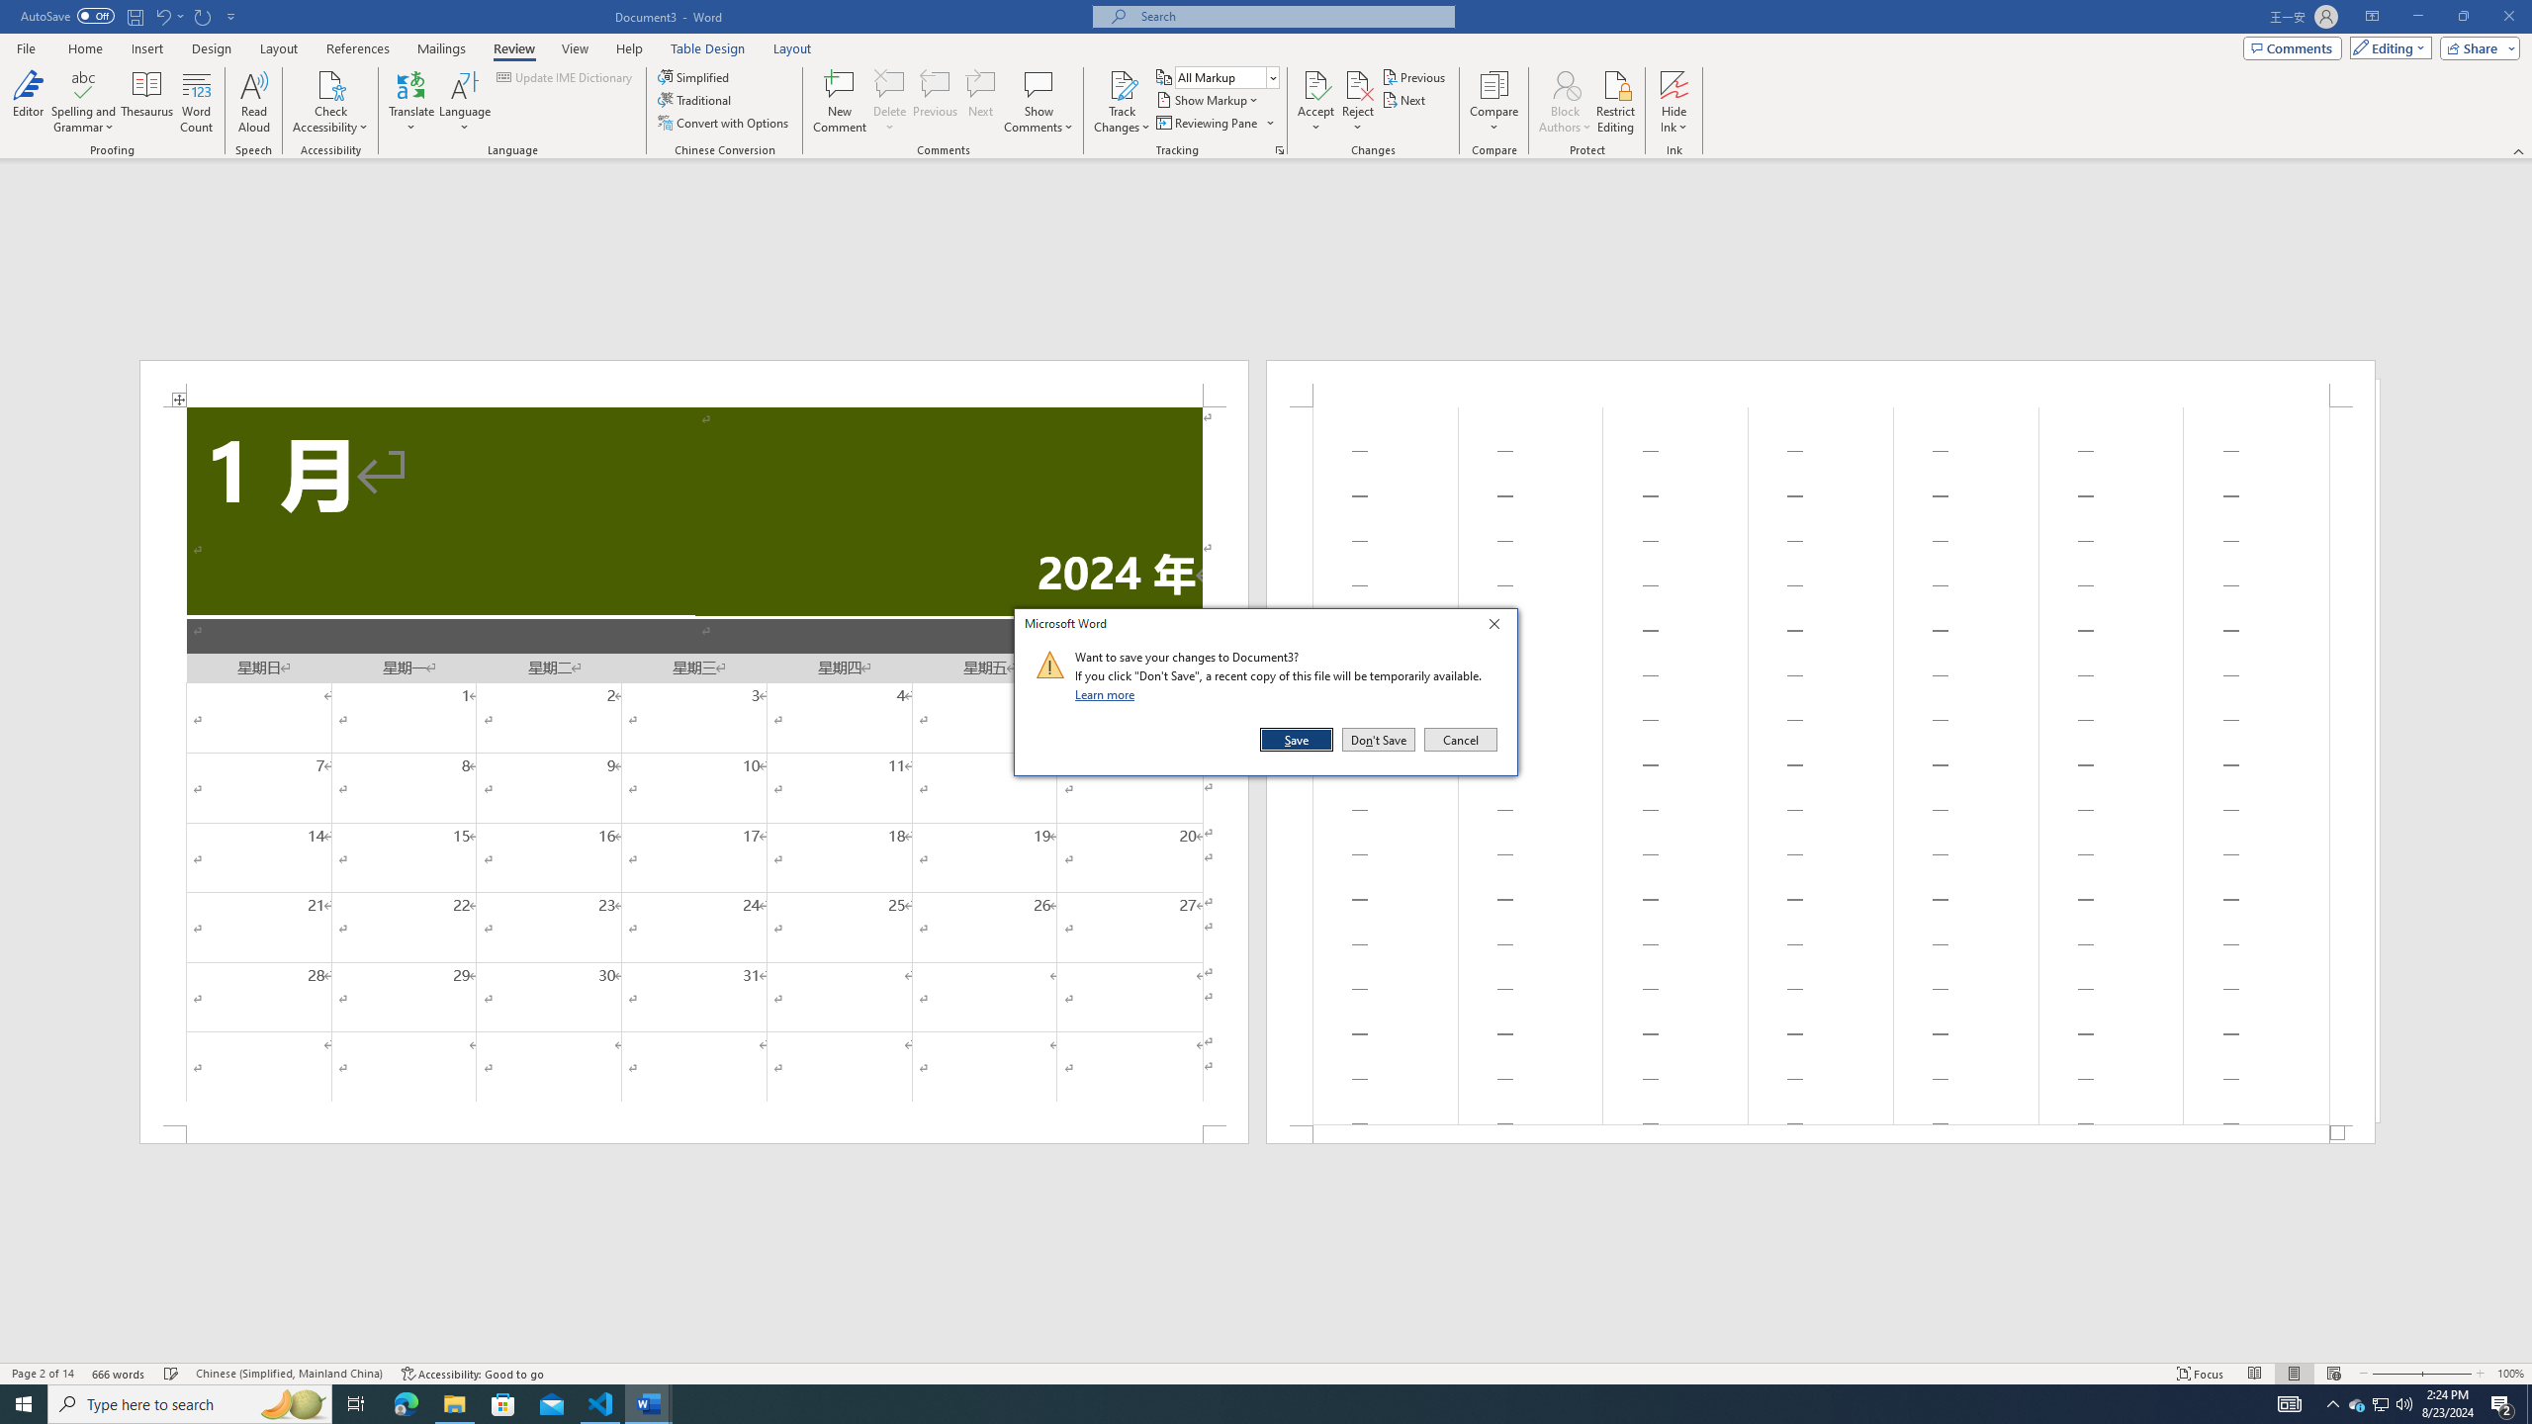  What do you see at coordinates (2382, 1404) in the screenshot?
I see `Next` at bounding box center [2382, 1404].